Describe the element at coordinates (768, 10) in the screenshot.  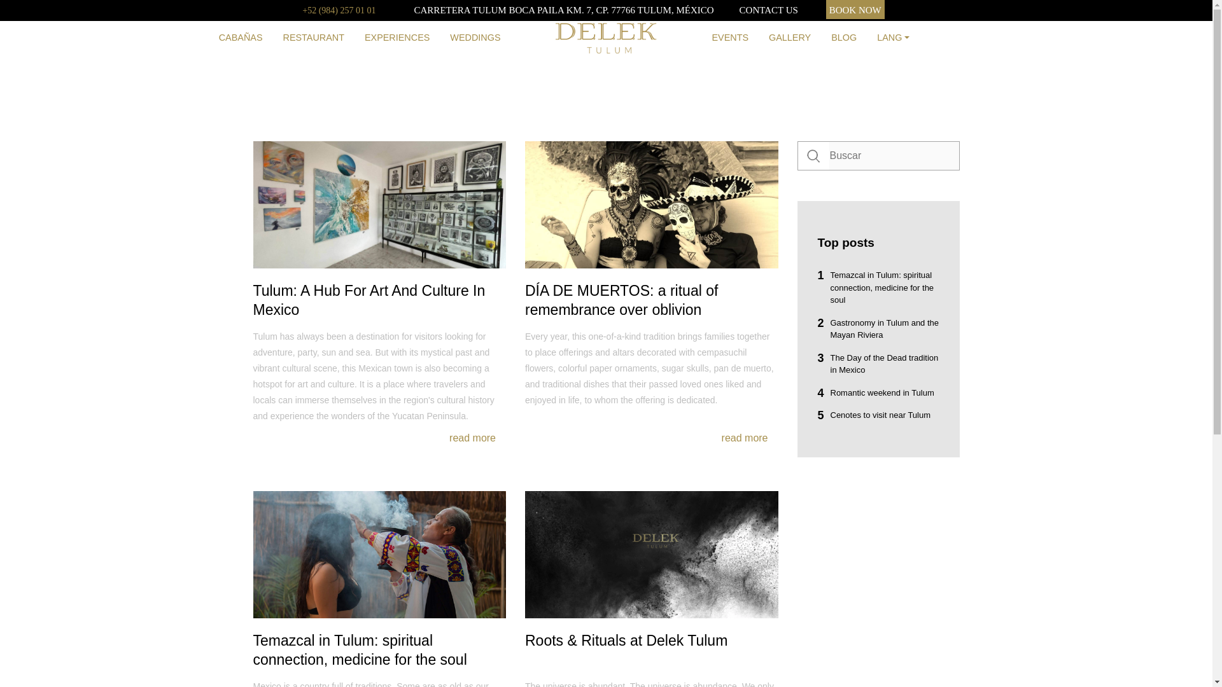
I see `CONTACT US` at that location.